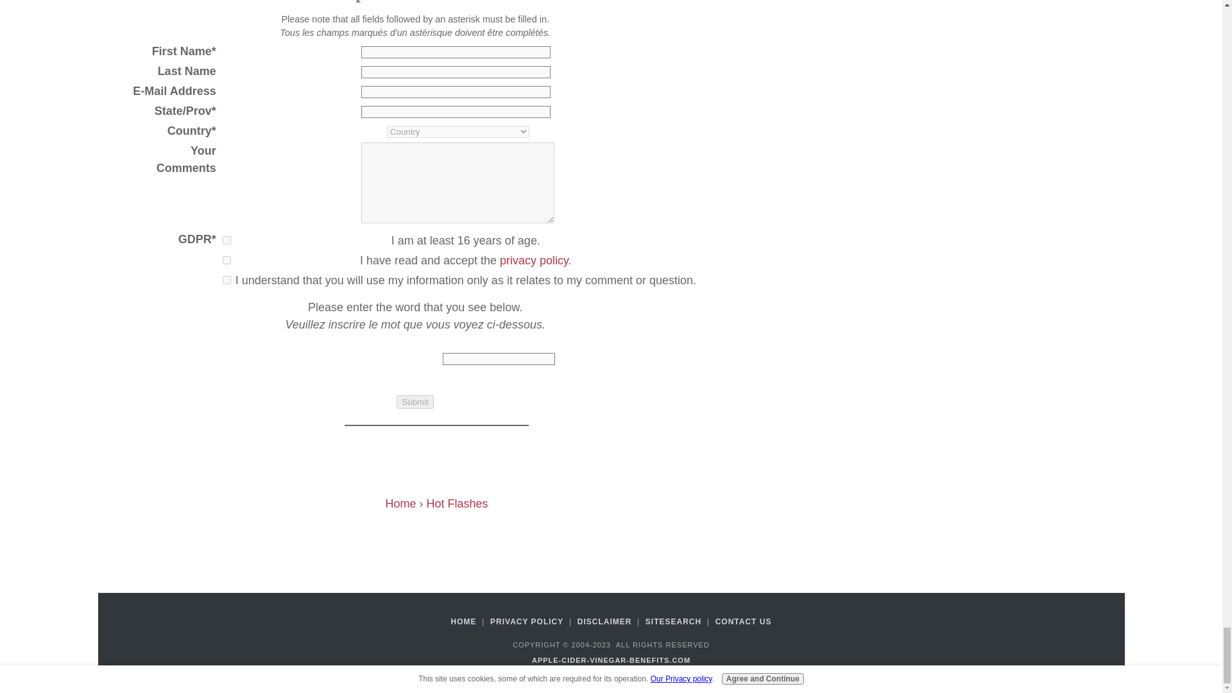 Image resolution: width=1232 pixels, height=693 pixels. Describe the element at coordinates (227, 240) in the screenshot. I see `I am at least 16 years of age.` at that location.